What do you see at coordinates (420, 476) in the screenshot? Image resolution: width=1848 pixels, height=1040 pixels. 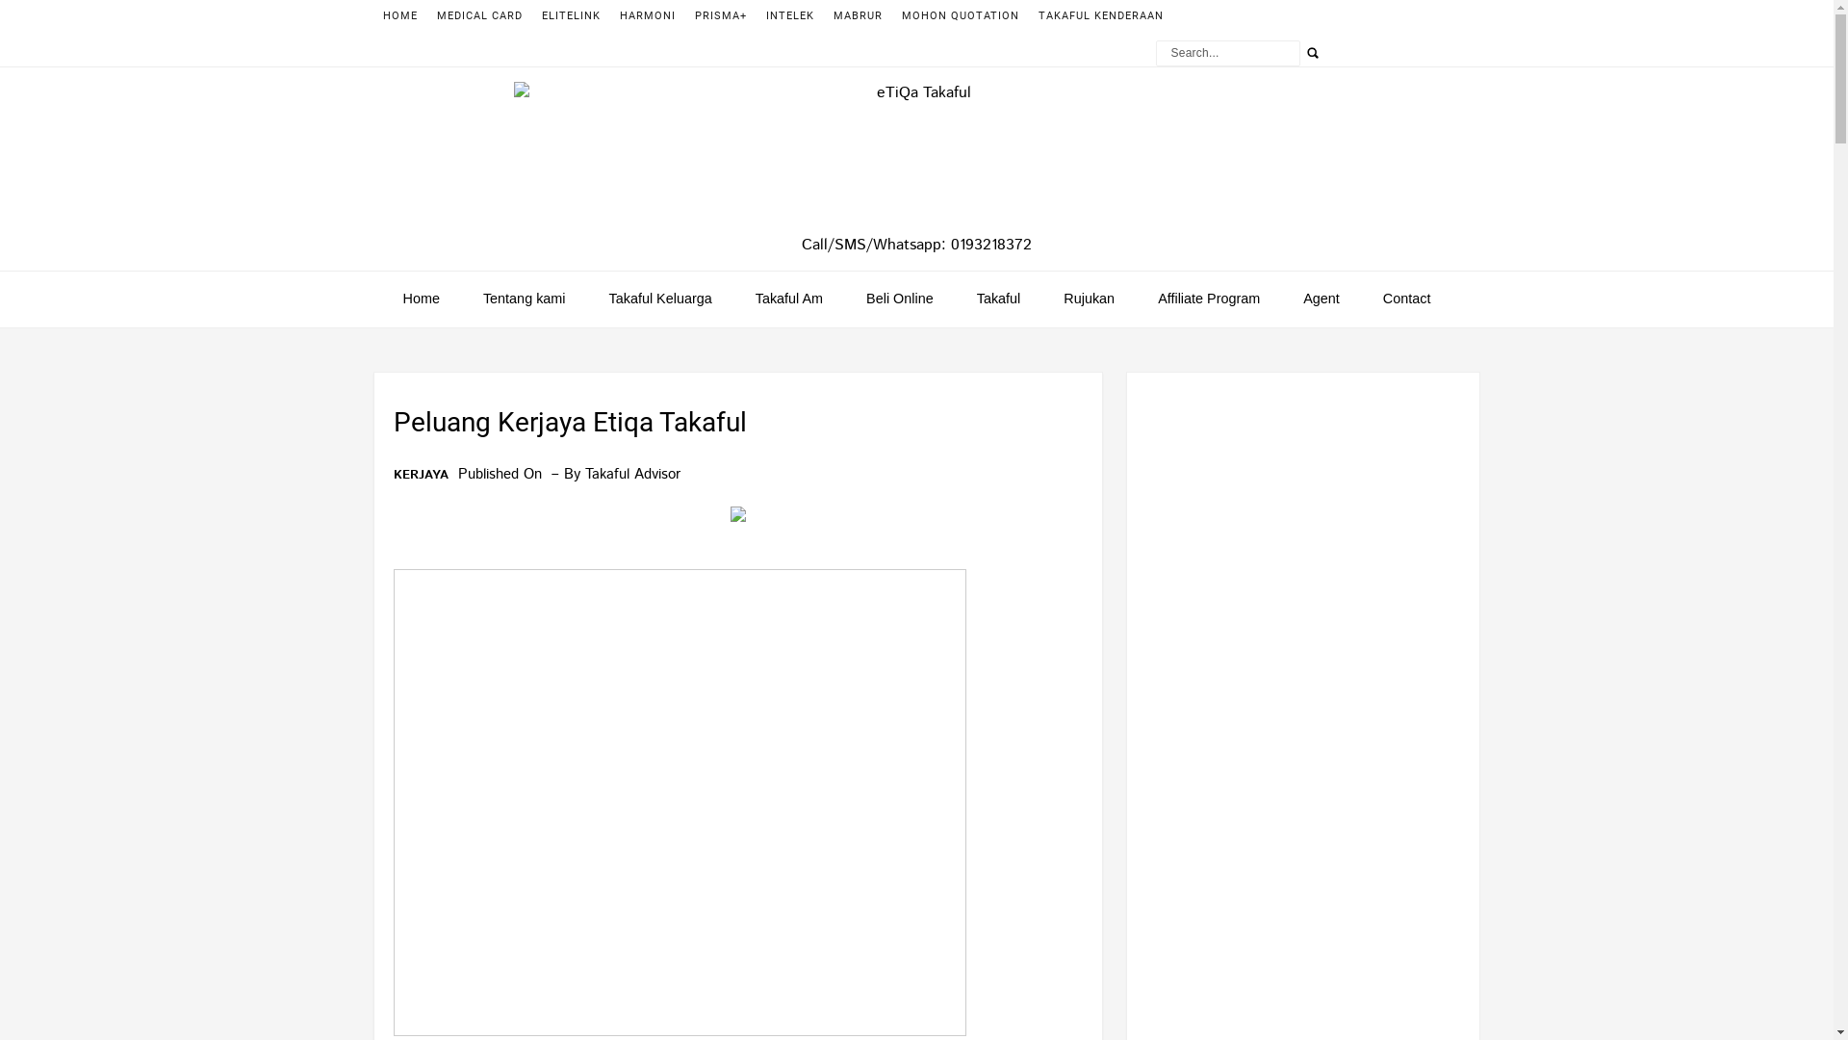 I see `KERJAYA` at bounding box center [420, 476].